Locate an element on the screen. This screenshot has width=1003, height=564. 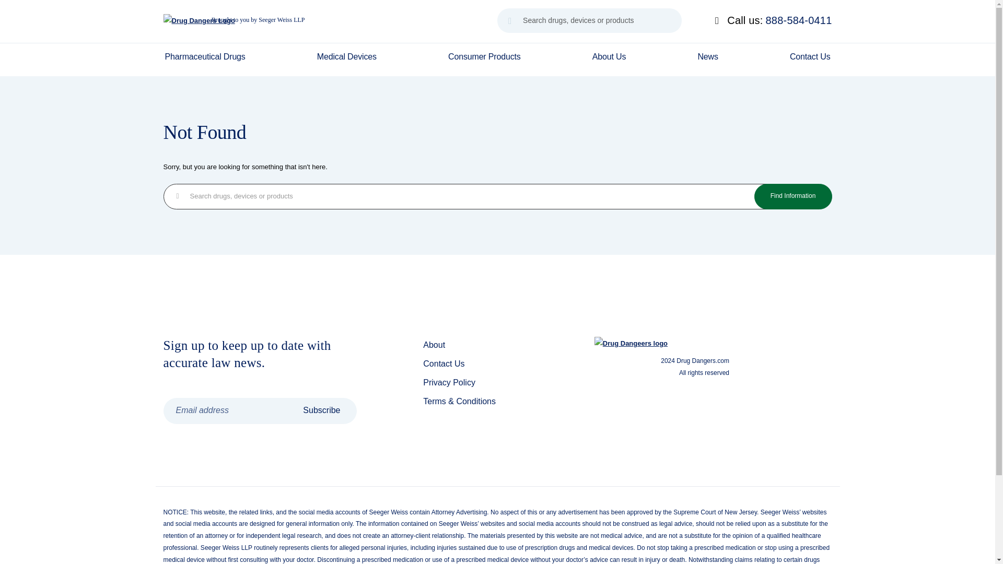
About is located at coordinates (434, 345).